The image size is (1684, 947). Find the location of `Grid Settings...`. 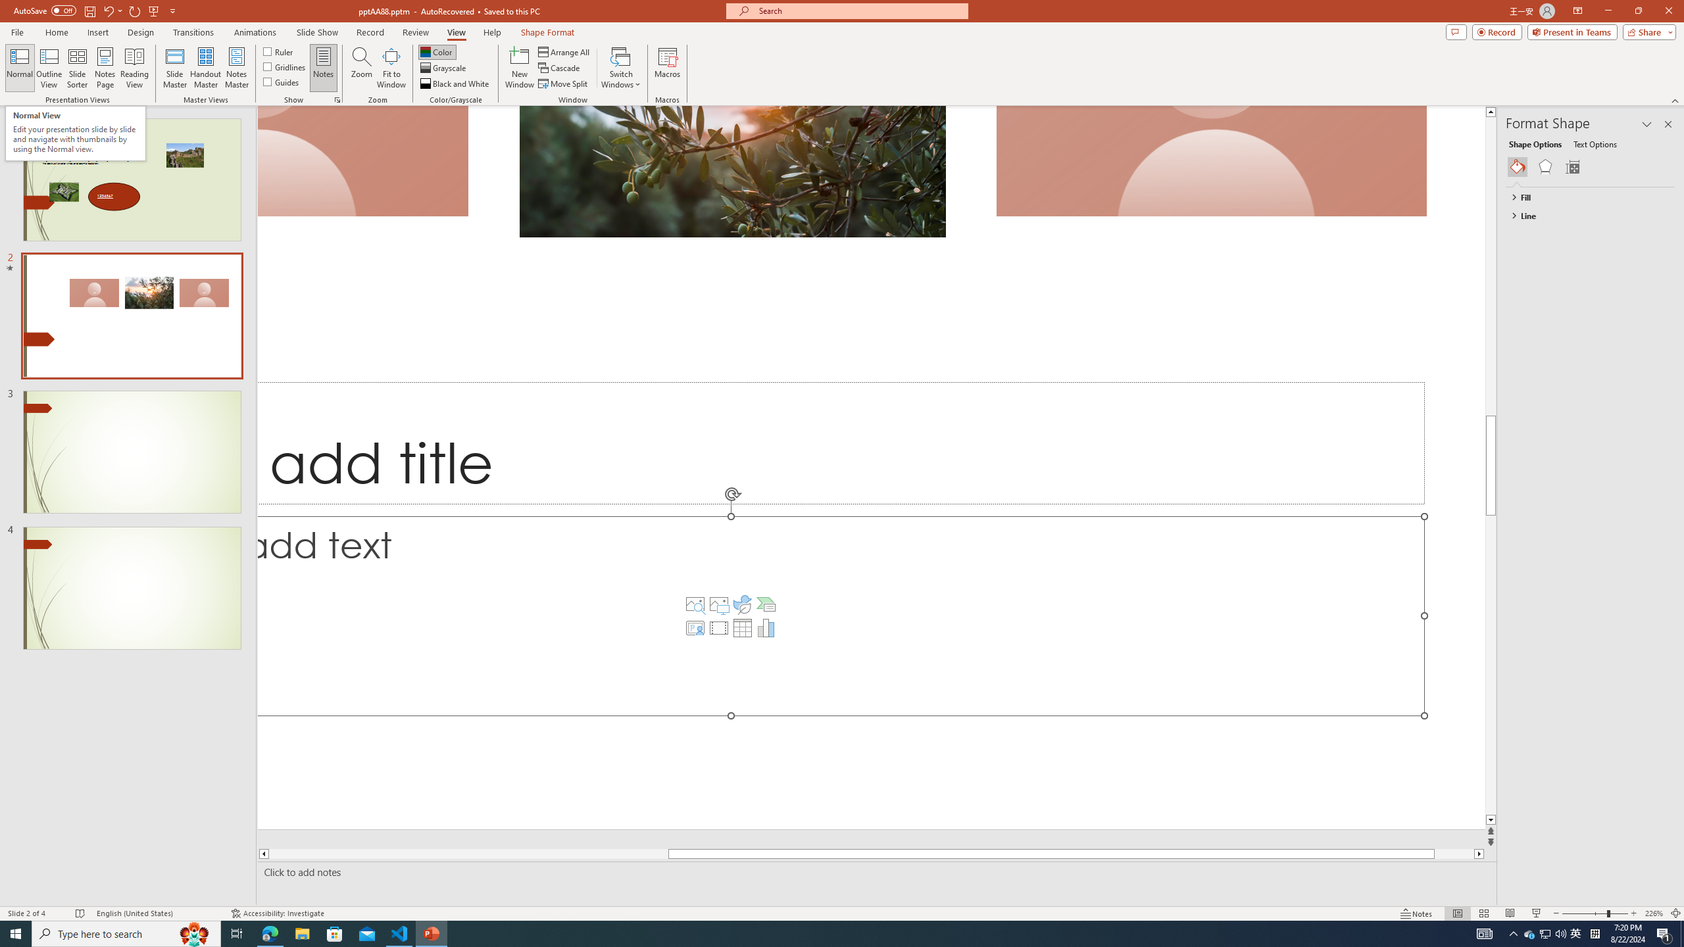

Grid Settings... is located at coordinates (337, 100).